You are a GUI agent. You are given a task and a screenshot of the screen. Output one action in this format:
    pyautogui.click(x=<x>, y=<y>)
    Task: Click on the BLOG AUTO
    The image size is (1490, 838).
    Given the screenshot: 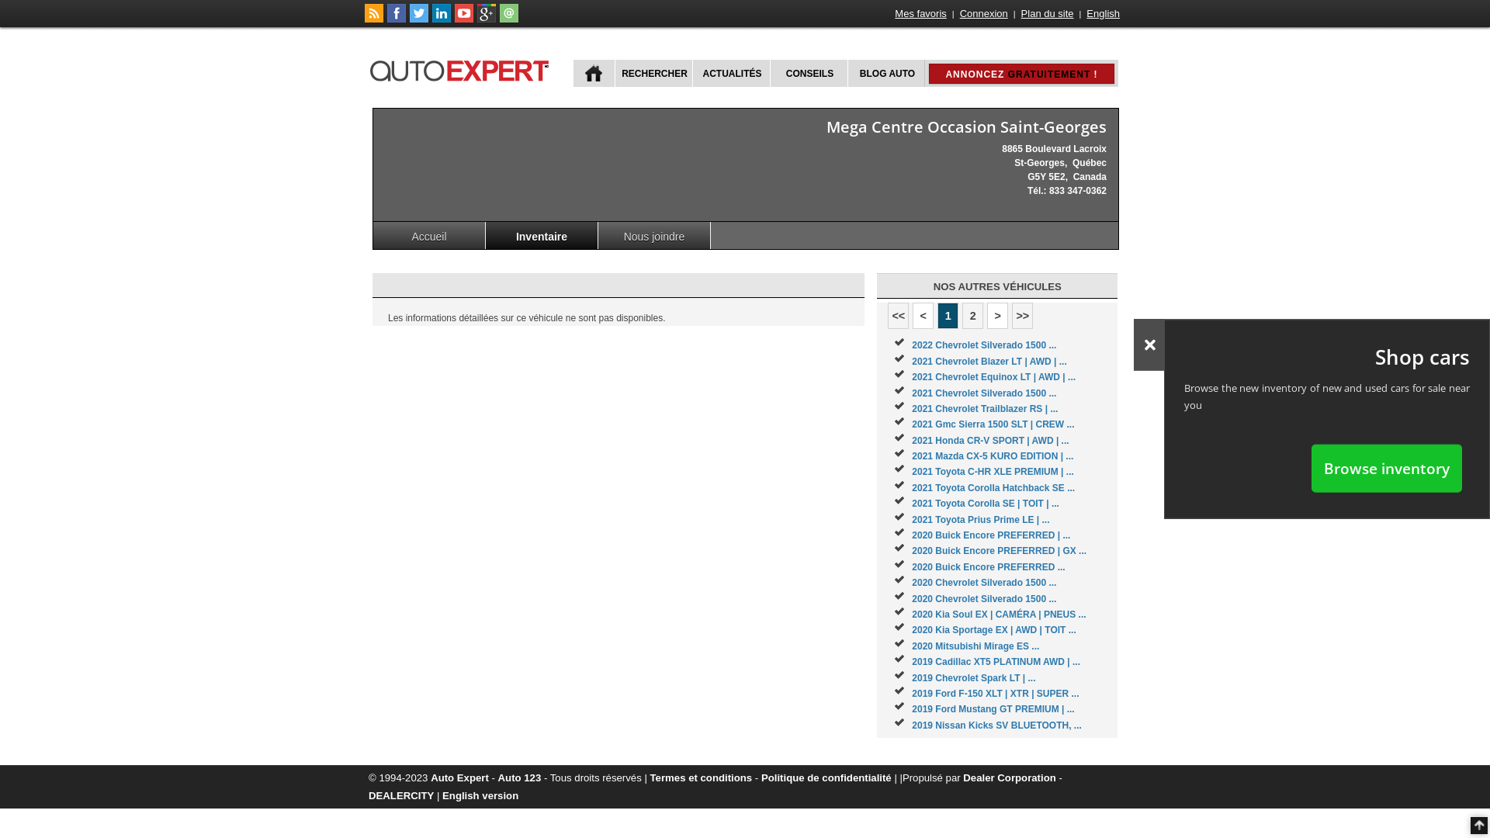 What is the action you would take?
    pyautogui.click(x=886, y=73)
    